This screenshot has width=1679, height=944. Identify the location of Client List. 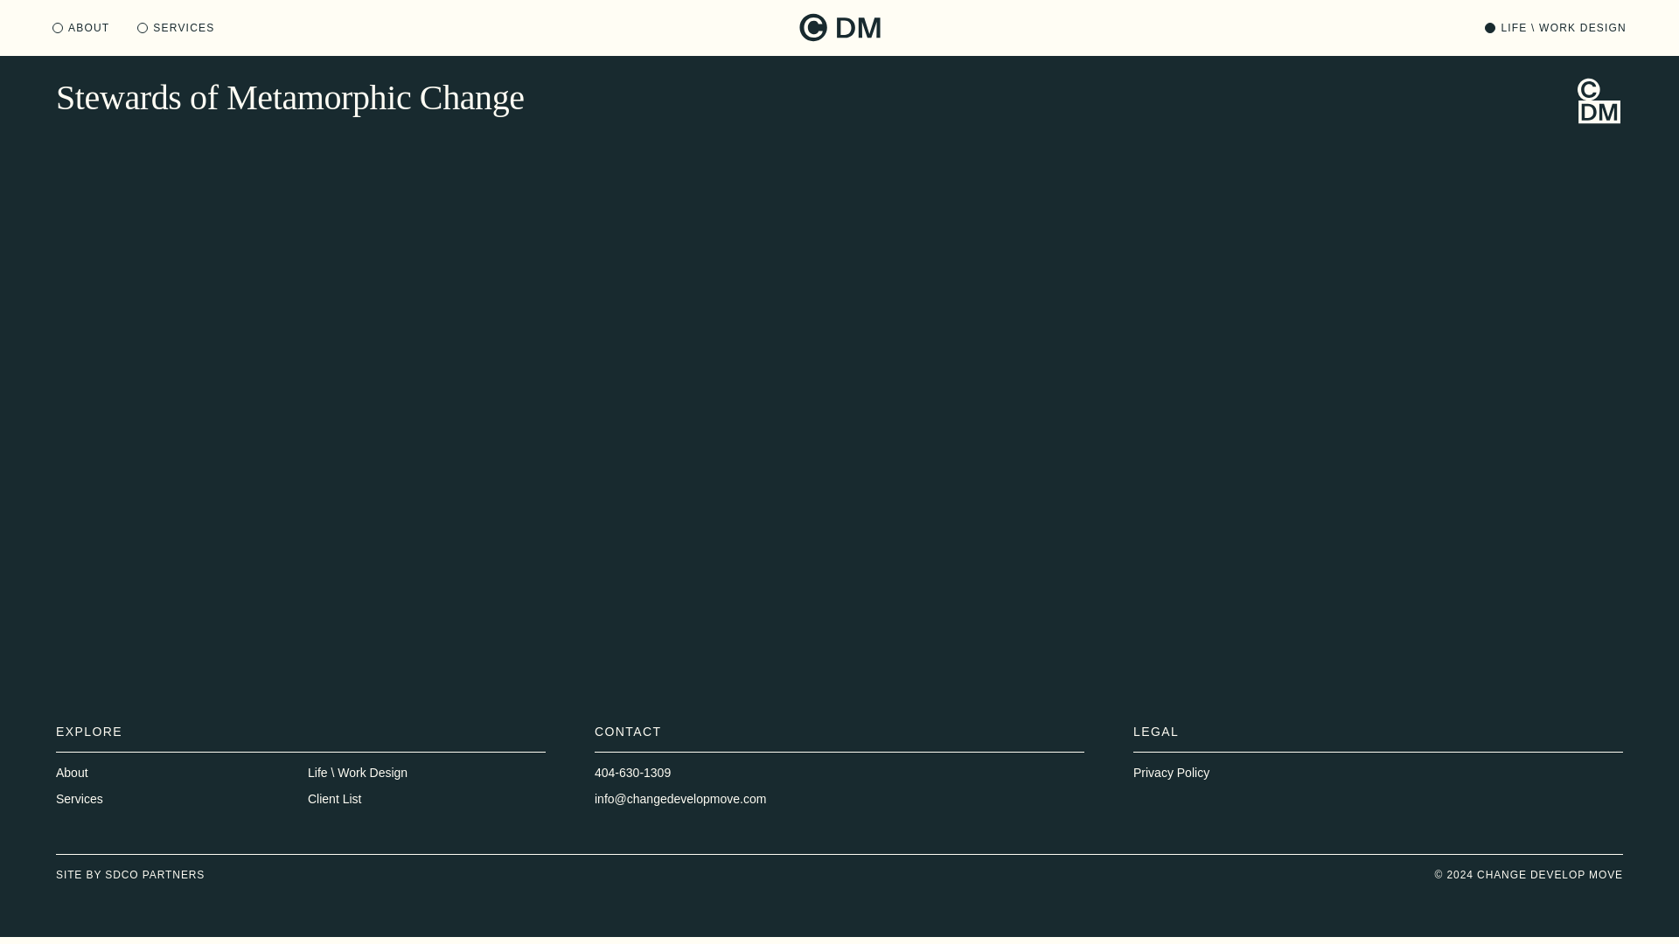
(334, 799).